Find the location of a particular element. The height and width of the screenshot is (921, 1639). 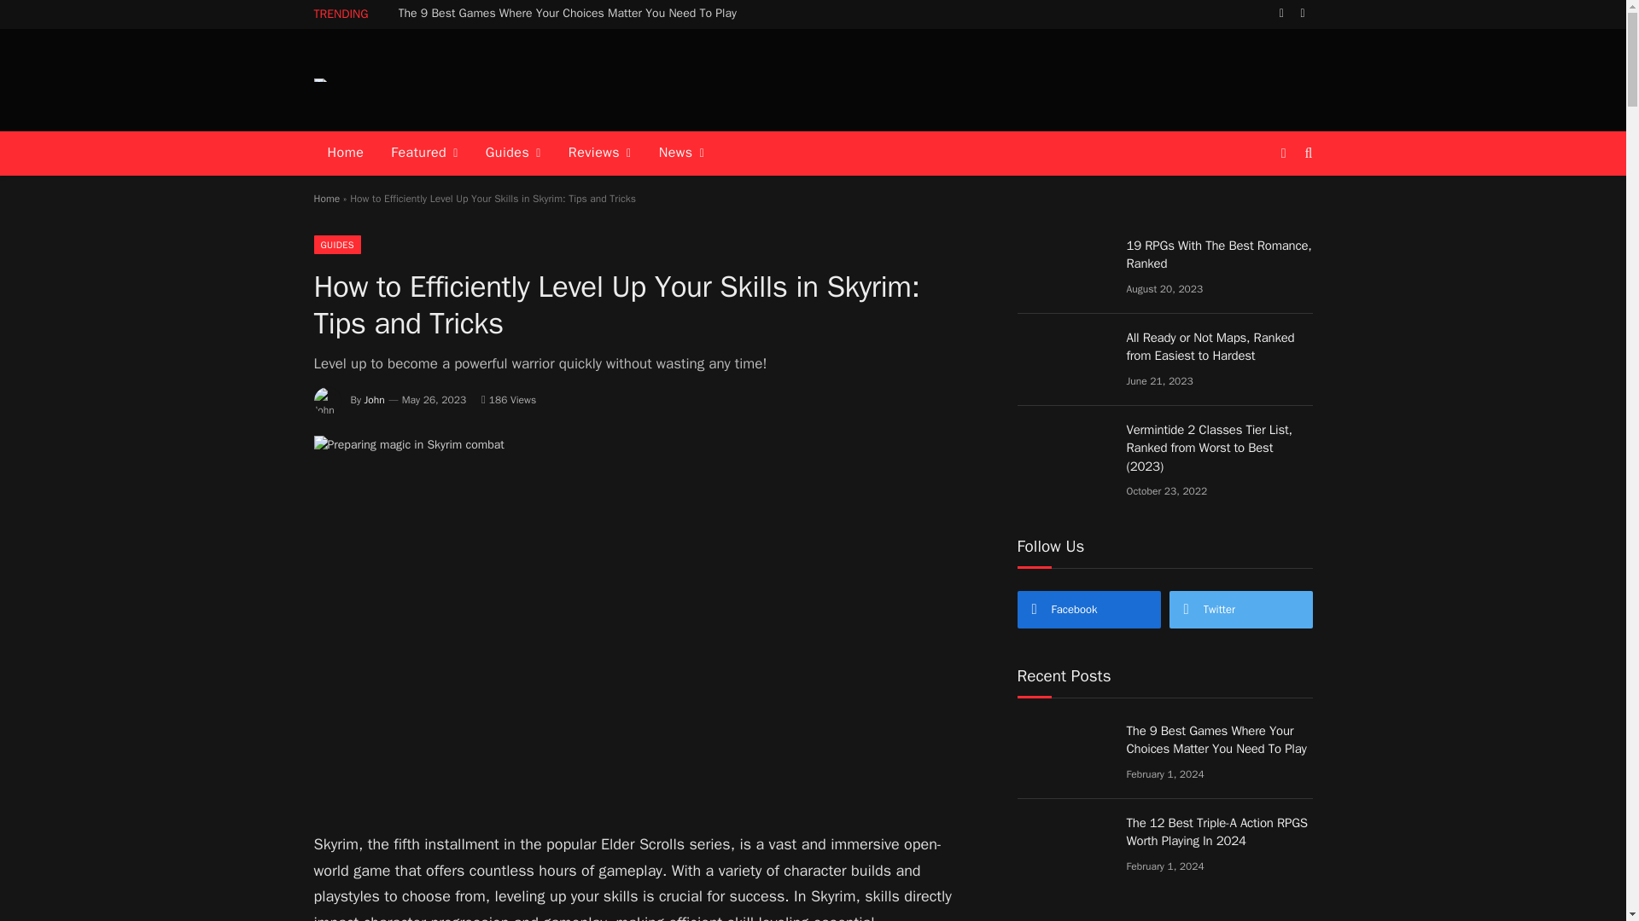

Reviews is located at coordinates (600, 153).